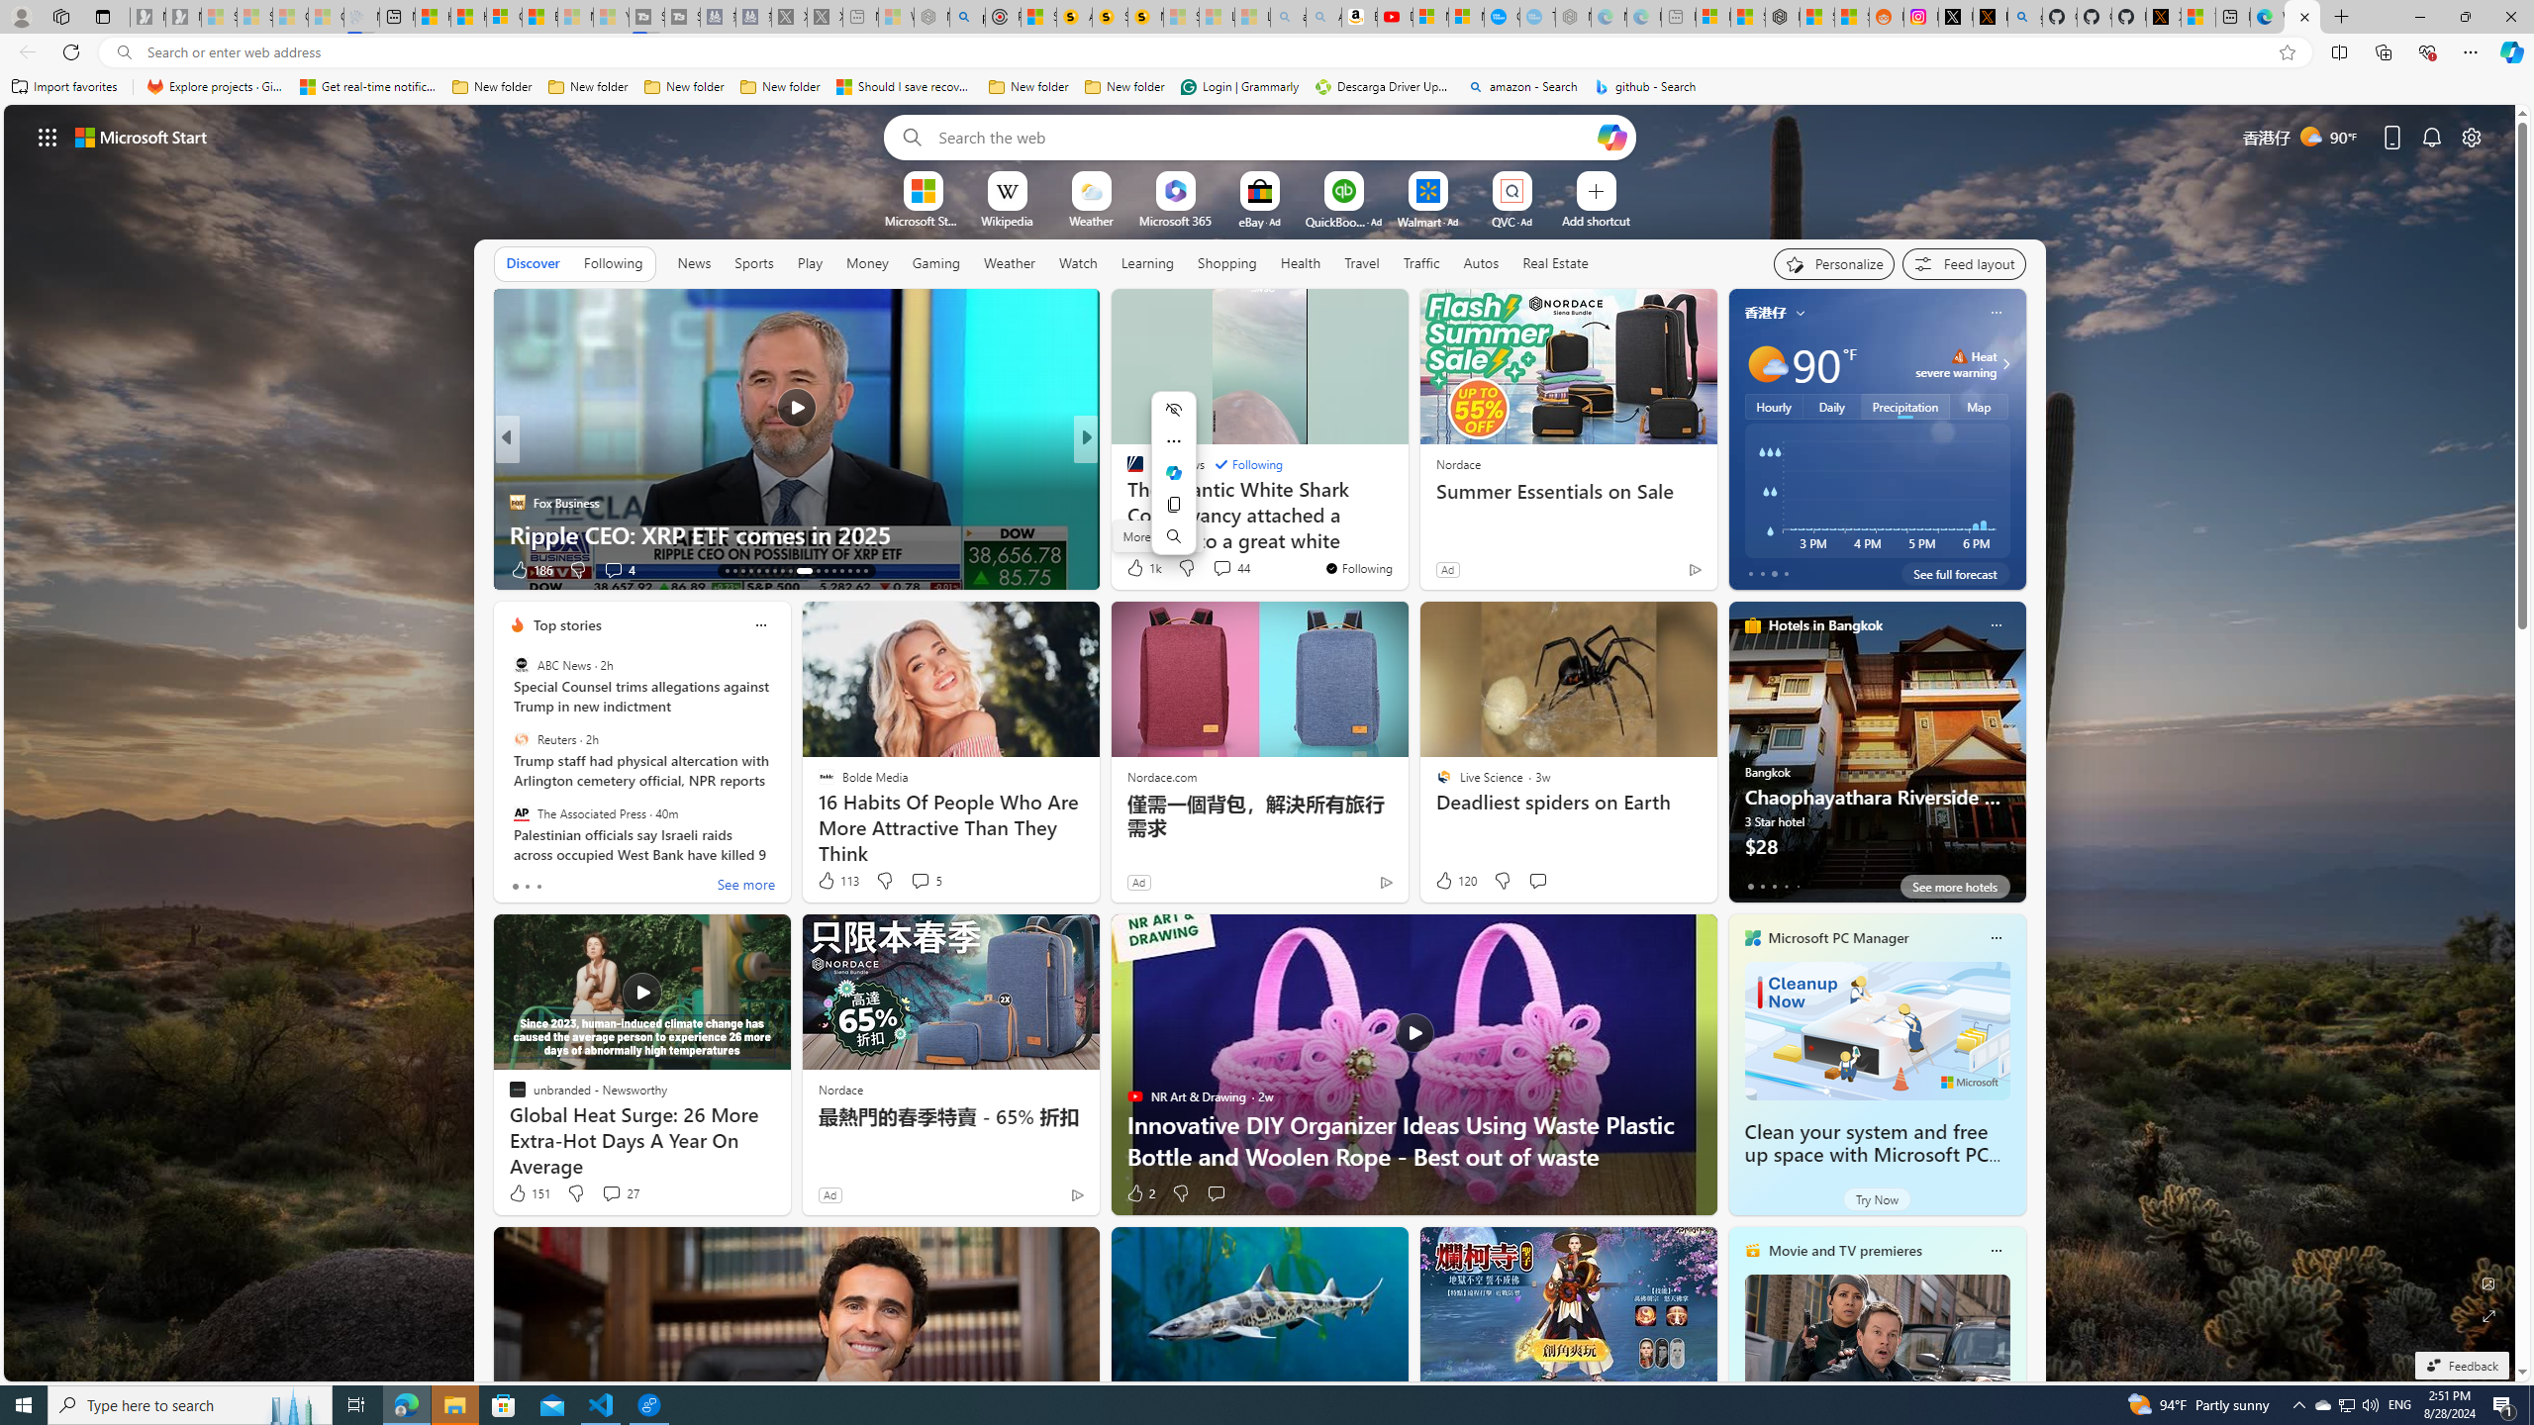 This screenshot has height=1425, width=2534. Describe the element at coordinates (1799, 313) in the screenshot. I see `My location` at that location.